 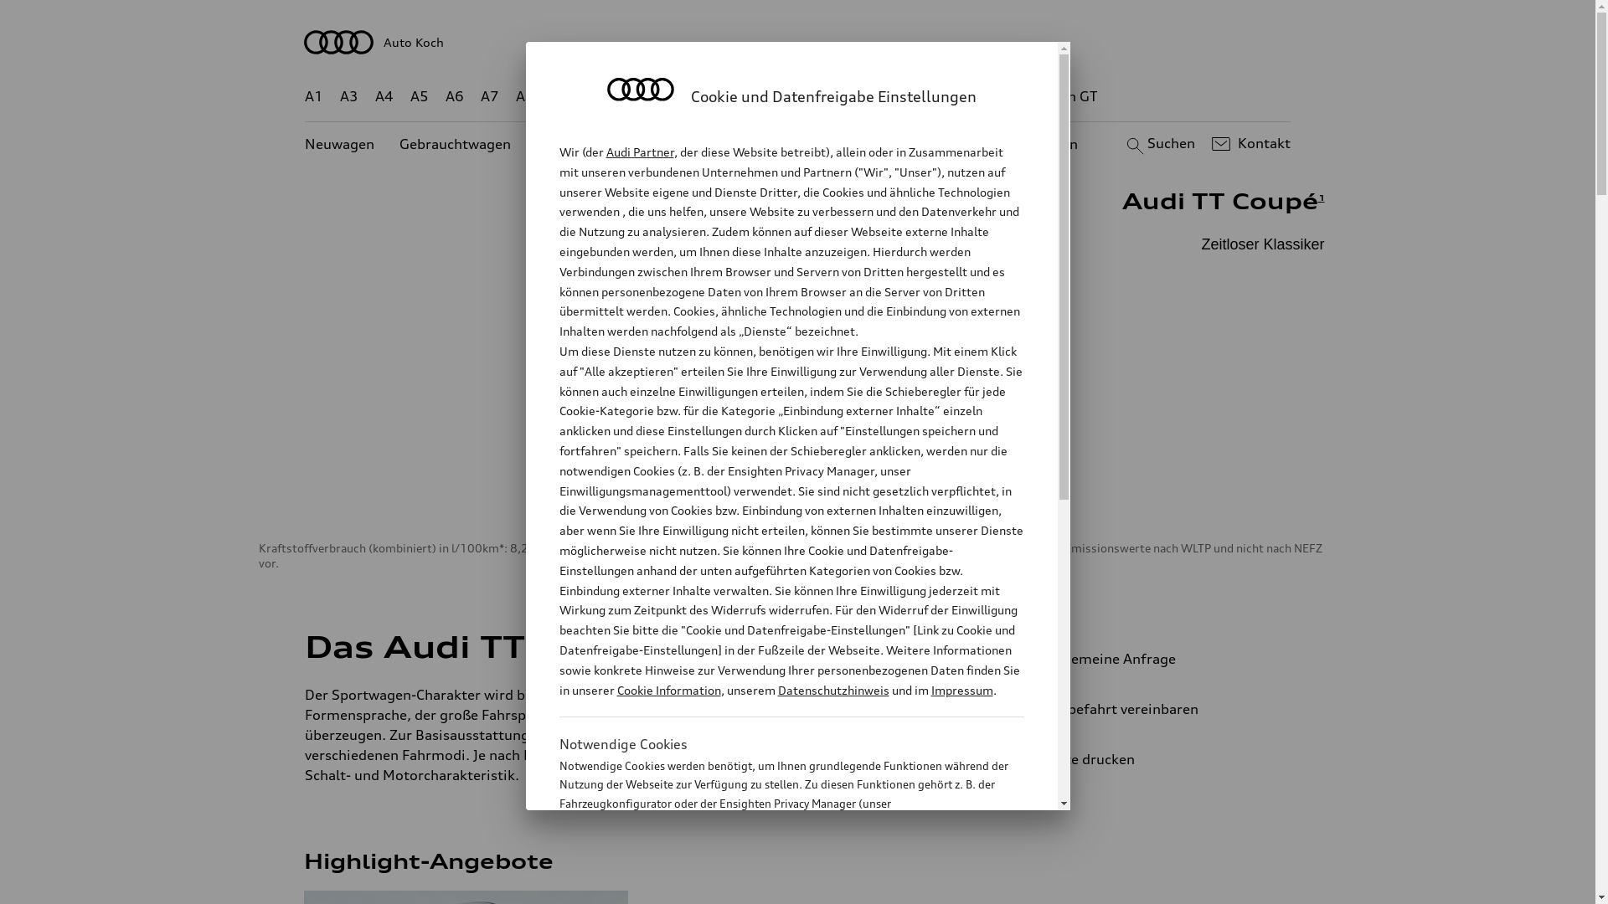 I want to click on e-tron GT, so click(x=1067, y=97).